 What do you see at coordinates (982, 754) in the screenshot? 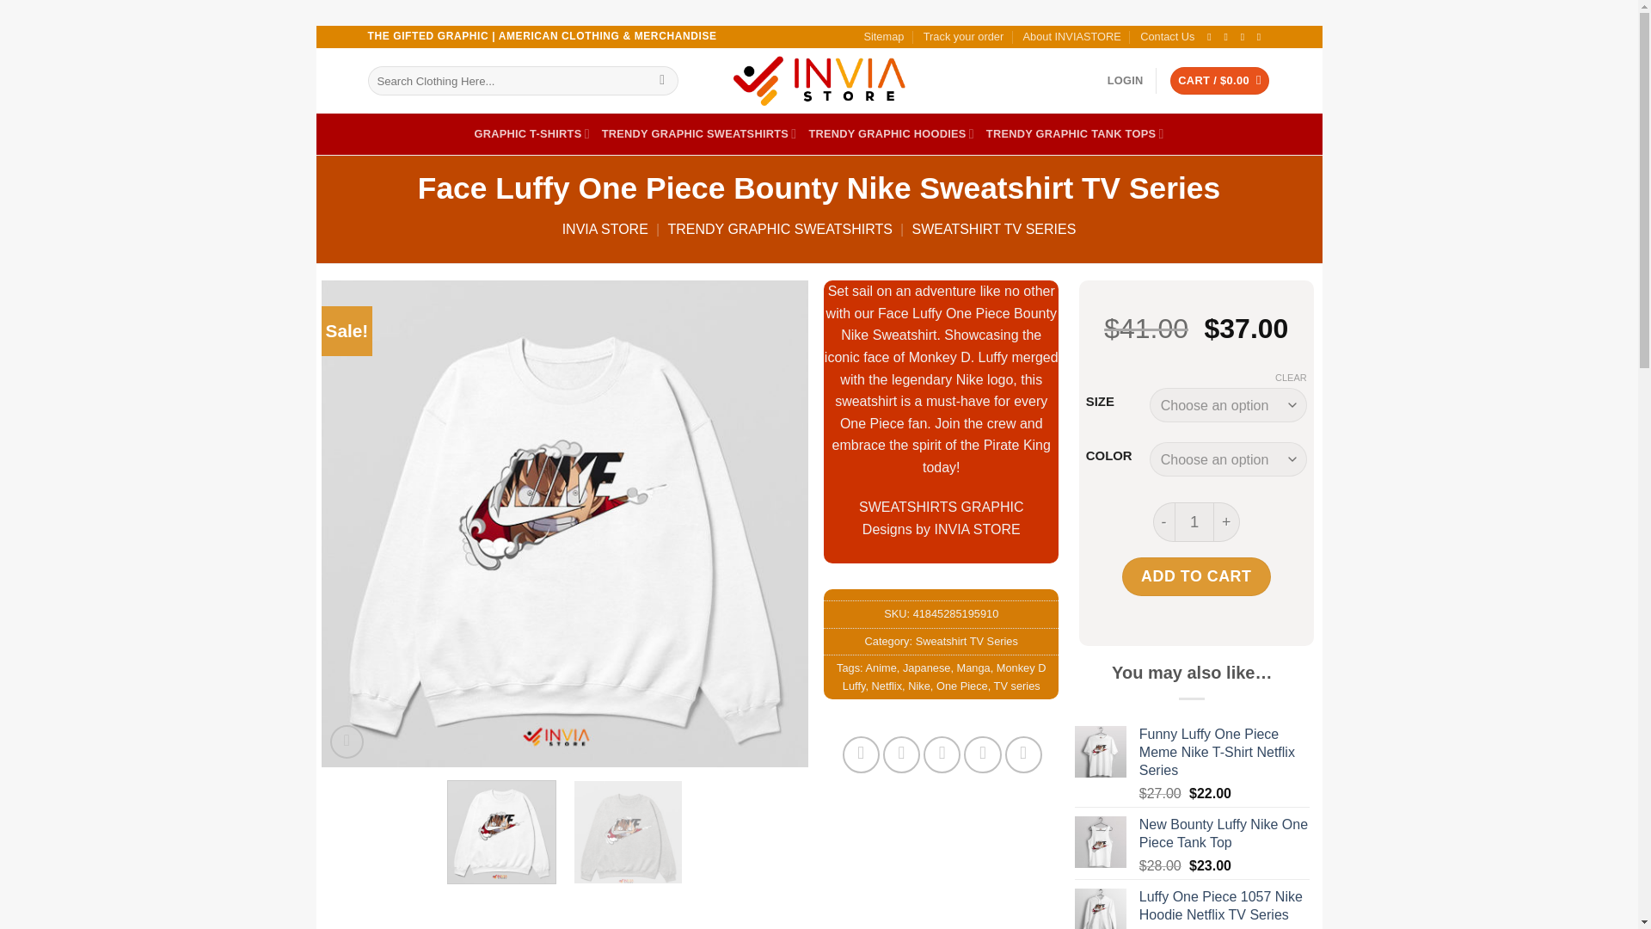
I see `Pin on Pinterest` at bounding box center [982, 754].